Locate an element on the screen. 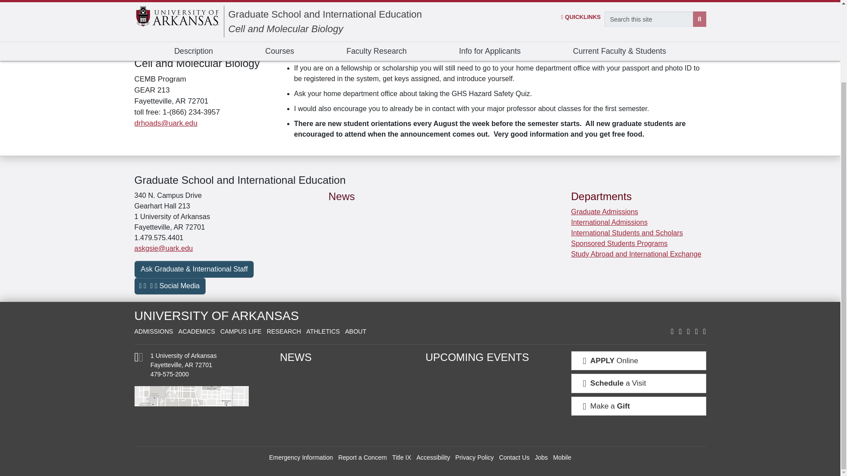 This screenshot has height=476, width=847. About the University of Arkansas is located at coordinates (355, 331).